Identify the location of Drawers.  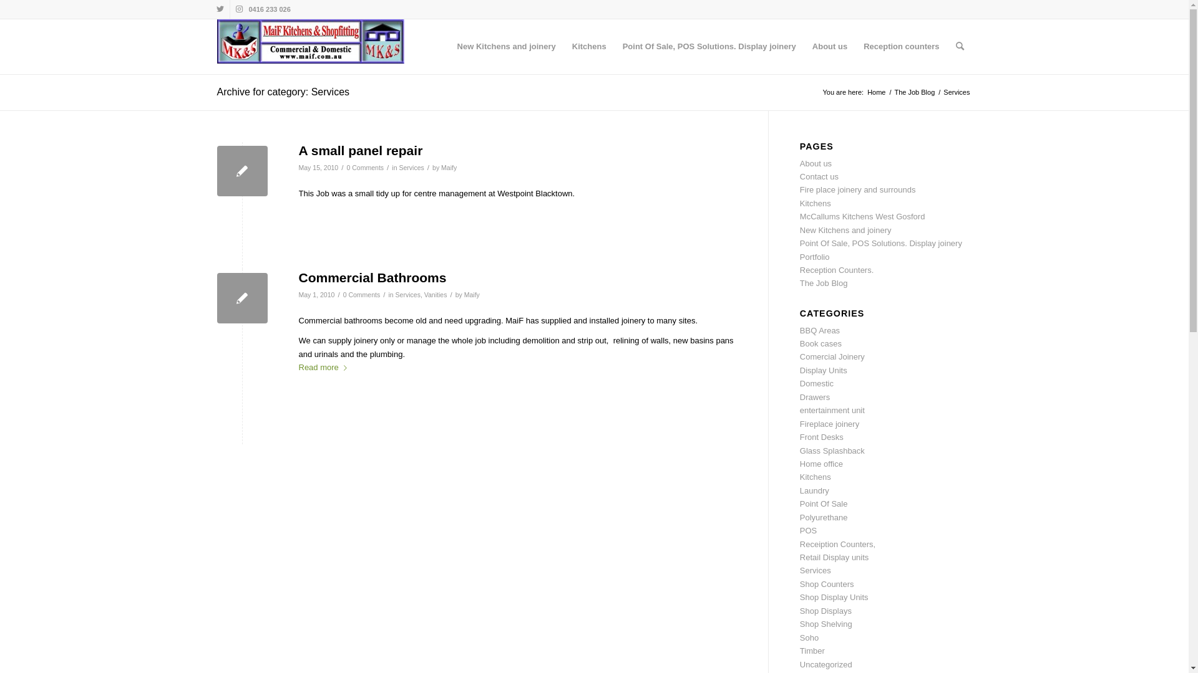
(815, 398).